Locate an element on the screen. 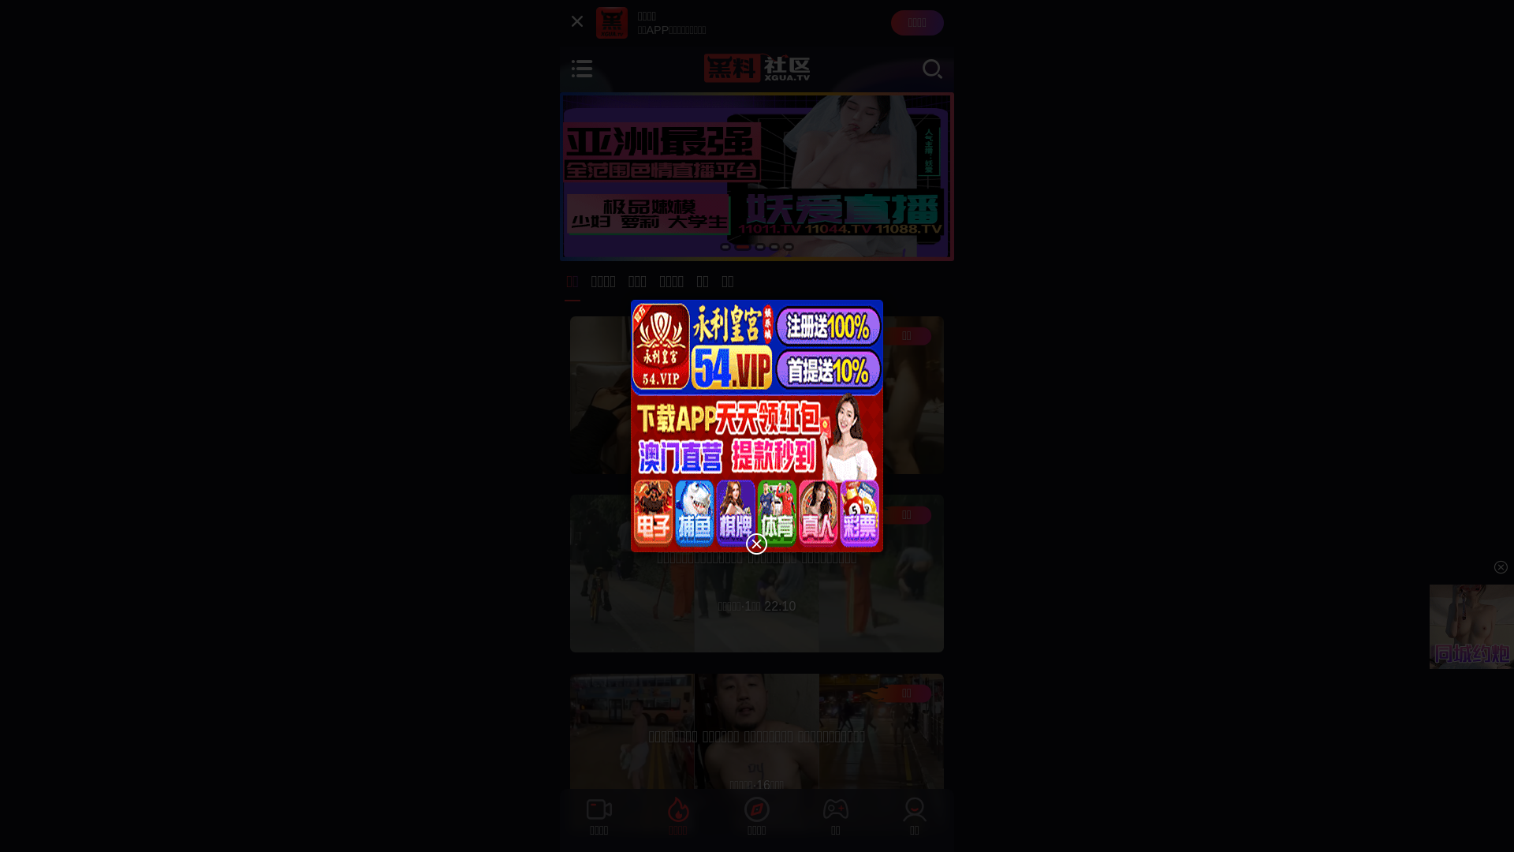 This screenshot has width=1514, height=852. 4 is located at coordinates (774, 247).